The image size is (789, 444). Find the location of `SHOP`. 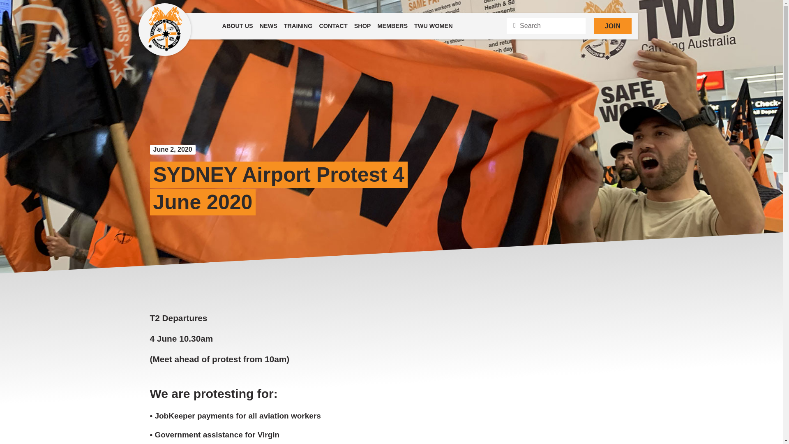

SHOP is located at coordinates (362, 26).